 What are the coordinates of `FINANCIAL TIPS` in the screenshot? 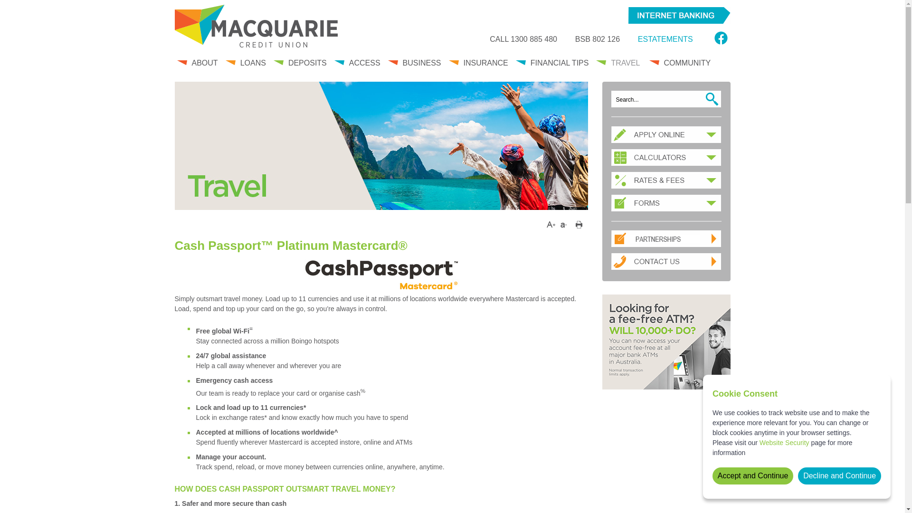 It's located at (553, 67).